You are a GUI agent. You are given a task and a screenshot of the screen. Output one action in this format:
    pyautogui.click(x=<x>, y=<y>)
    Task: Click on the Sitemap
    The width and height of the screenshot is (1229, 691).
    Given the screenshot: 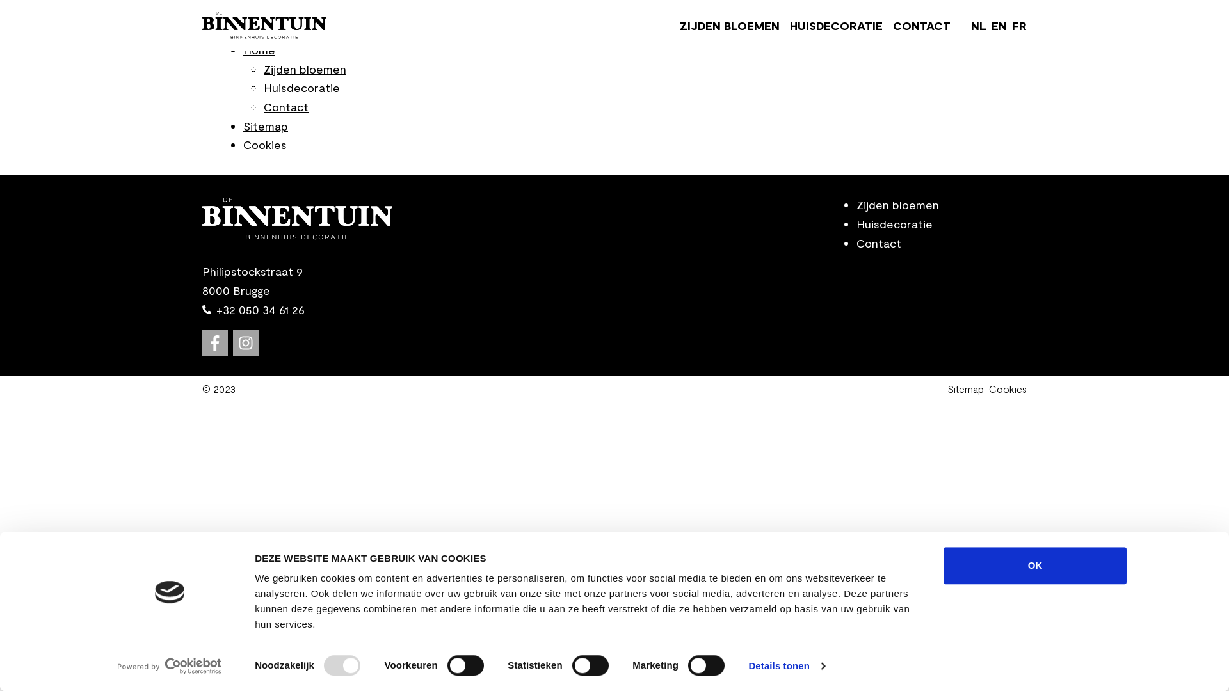 What is the action you would take?
    pyautogui.click(x=965, y=389)
    